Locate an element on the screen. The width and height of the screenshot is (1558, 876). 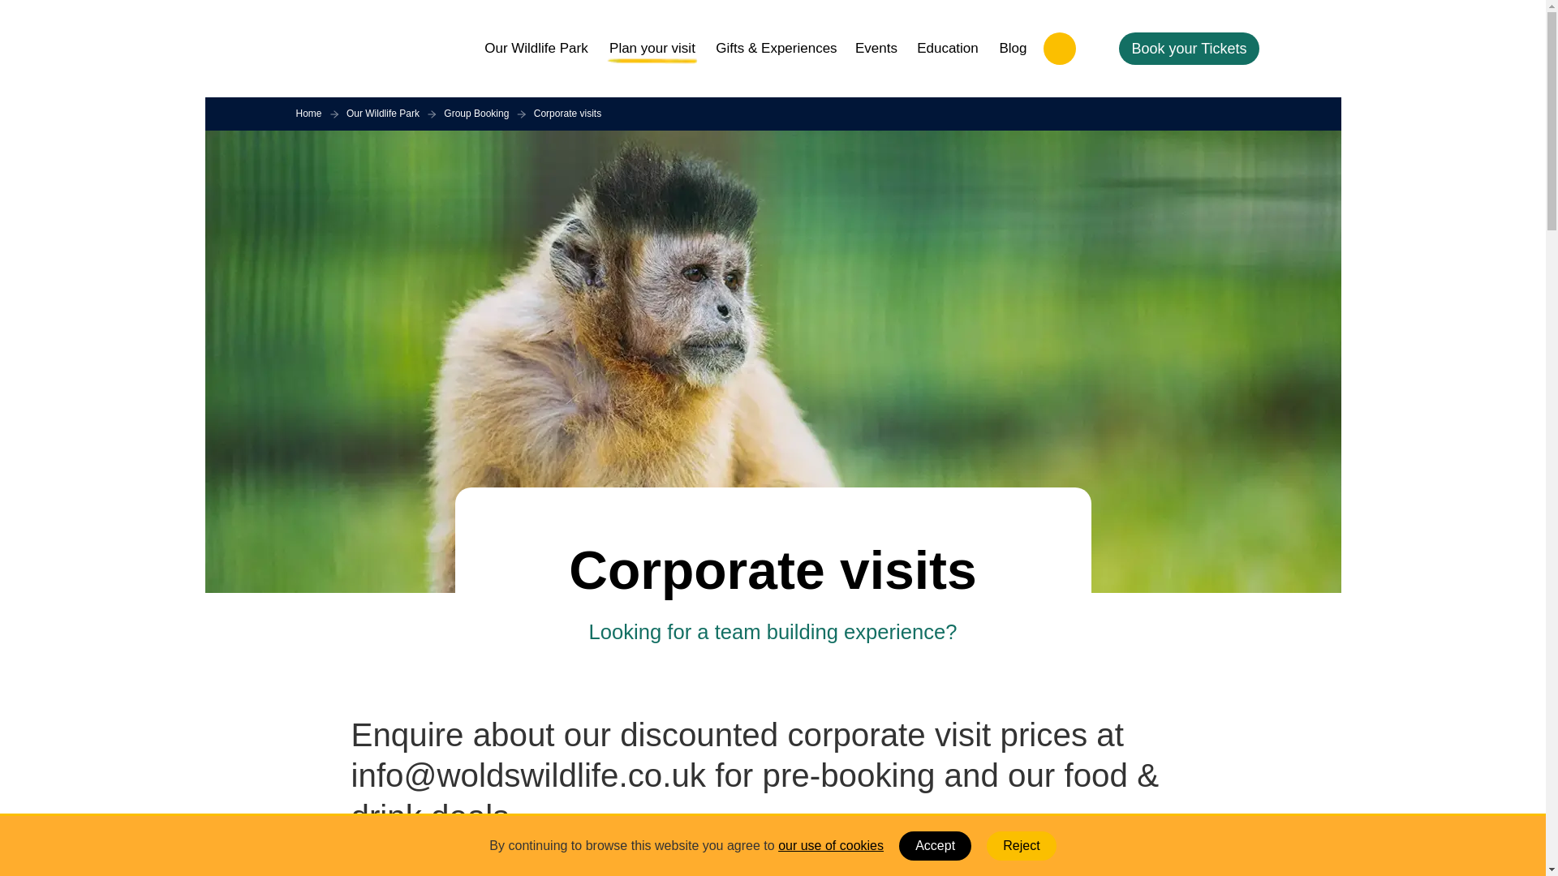
Blog is located at coordinates (1013, 48).